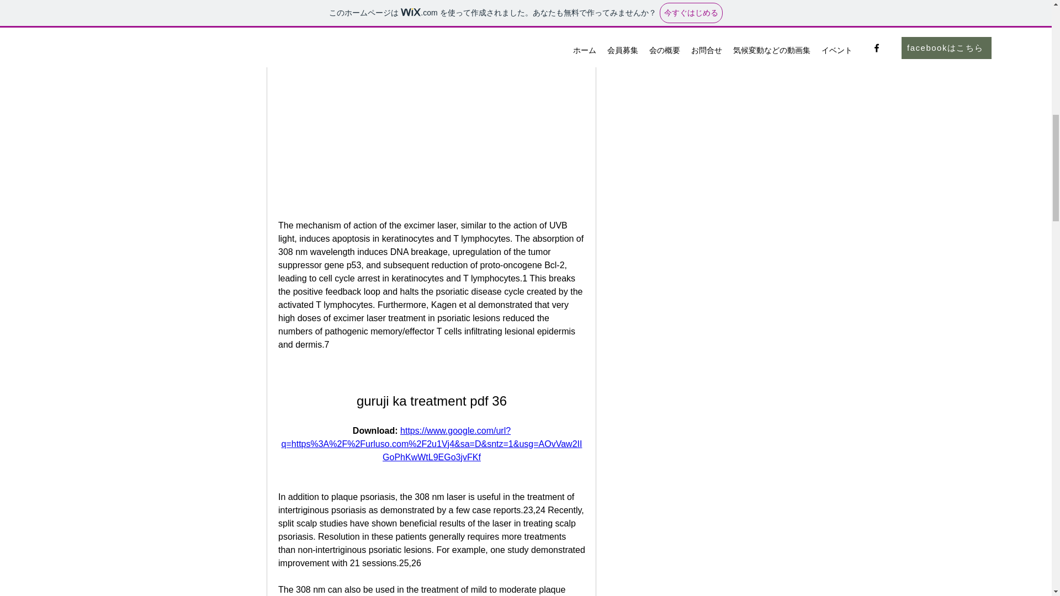 The height and width of the screenshot is (596, 1060). What do you see at coordinates (629, 1) in the screenshot?
I see `hp.Lidia047199` at bounding box center [629, 1].